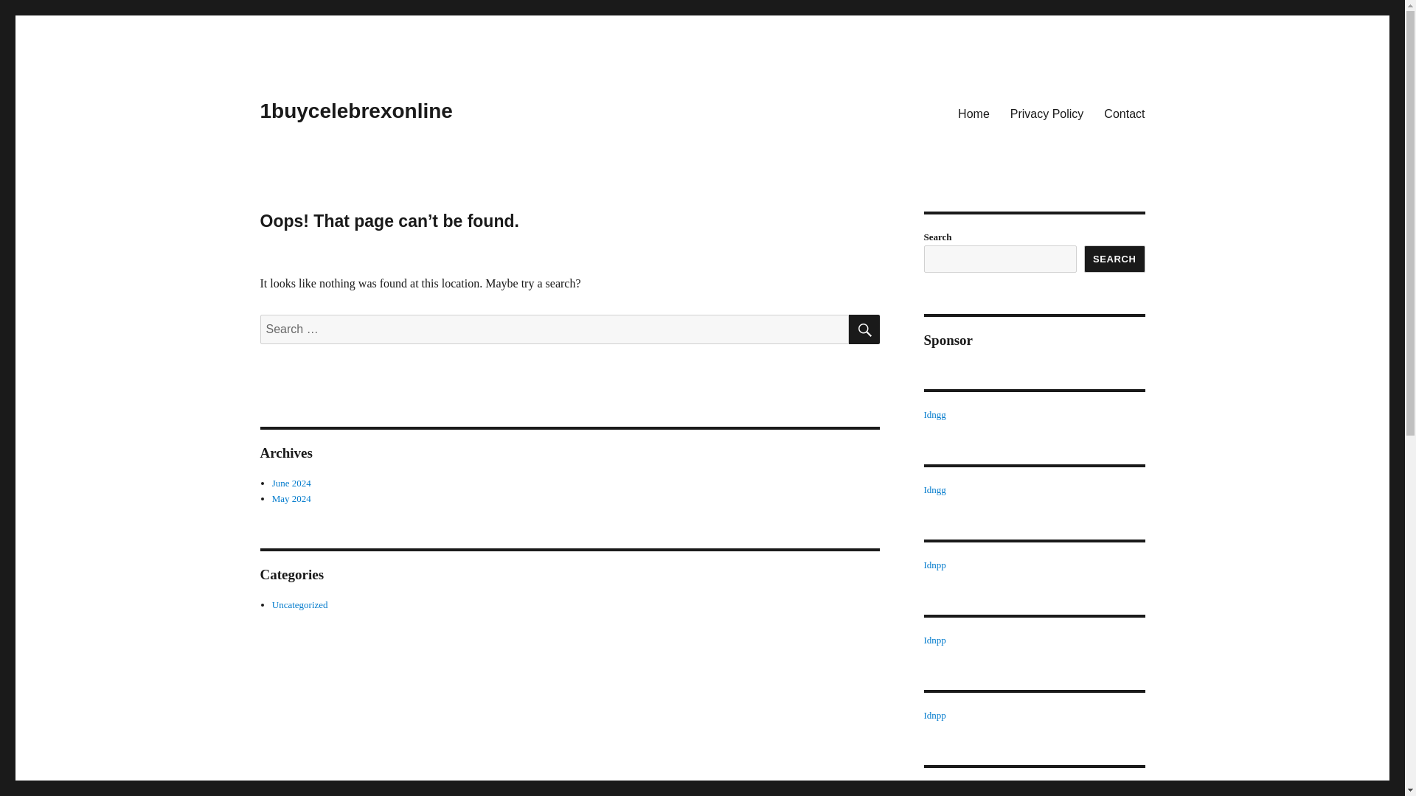 The height and width of the screenshot is (796, 1416). Describe the element at coordinates (864, 329) in the screenshot. I see `SEARCH` at that location.